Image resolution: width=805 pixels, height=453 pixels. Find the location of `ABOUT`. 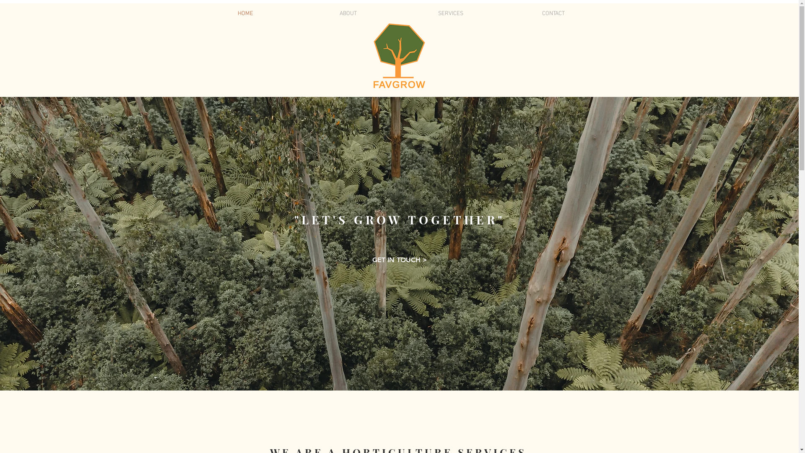

ABOUT is located at coordinates (348, 14).